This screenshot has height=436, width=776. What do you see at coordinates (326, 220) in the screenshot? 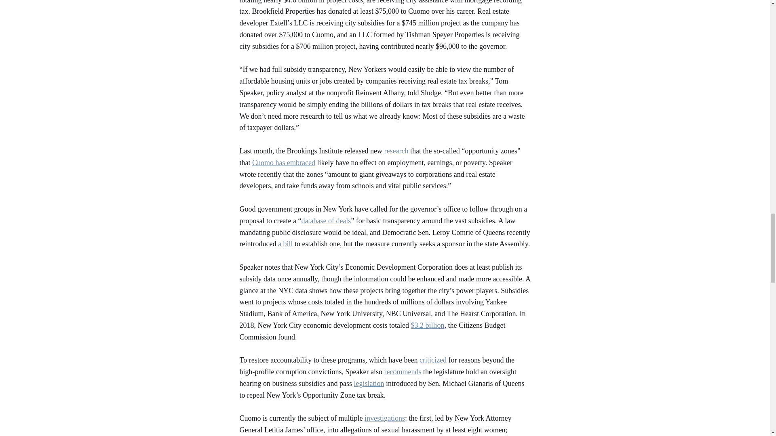
I see `database of deals` at bounding box center [326, 220].